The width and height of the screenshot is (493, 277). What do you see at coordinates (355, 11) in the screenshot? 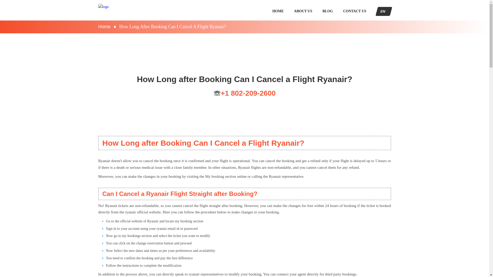
I see `CONTACT US` at bounding box center [355, 11].